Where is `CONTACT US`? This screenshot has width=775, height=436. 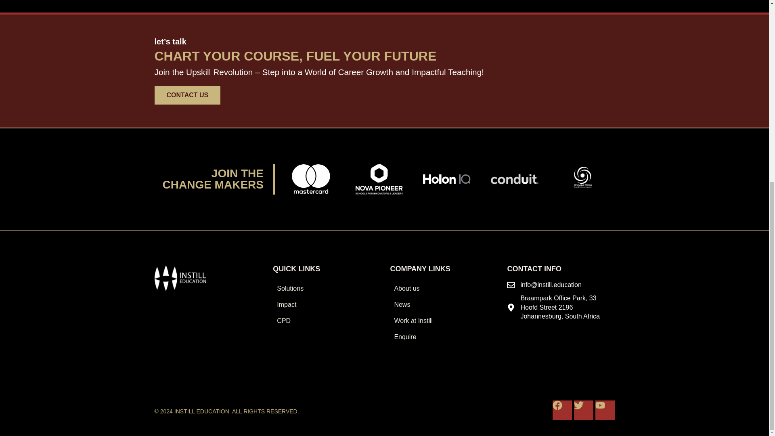 CONTACT US is located at coordinates (187, 95).